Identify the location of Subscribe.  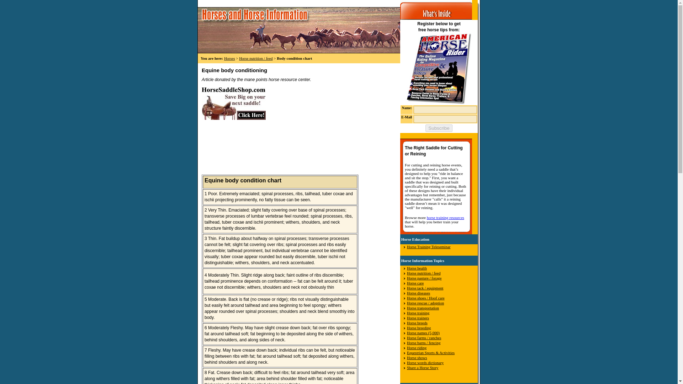
(439, 128).